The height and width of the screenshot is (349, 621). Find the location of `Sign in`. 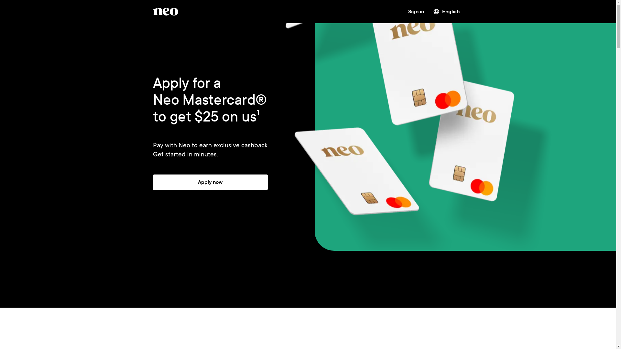

Sign in is located at coordinates (416, 12).